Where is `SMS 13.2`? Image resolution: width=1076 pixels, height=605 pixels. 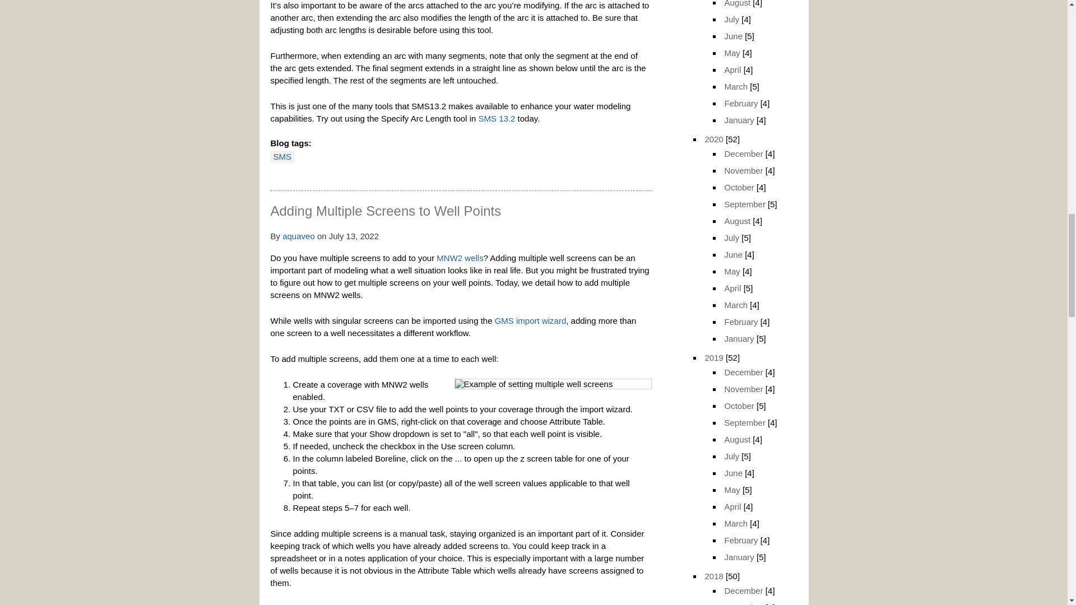
SMS 13.2 is located at coordinates (497, 119).